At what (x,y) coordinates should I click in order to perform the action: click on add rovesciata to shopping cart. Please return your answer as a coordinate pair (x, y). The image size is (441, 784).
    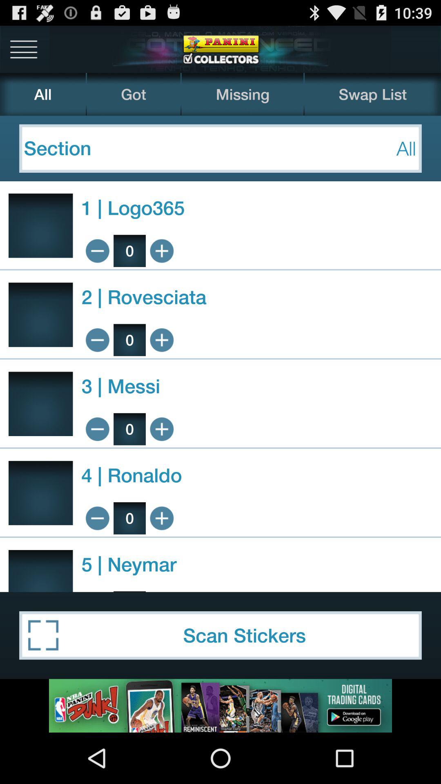
    Looking at the image, I should click on (162, 340).